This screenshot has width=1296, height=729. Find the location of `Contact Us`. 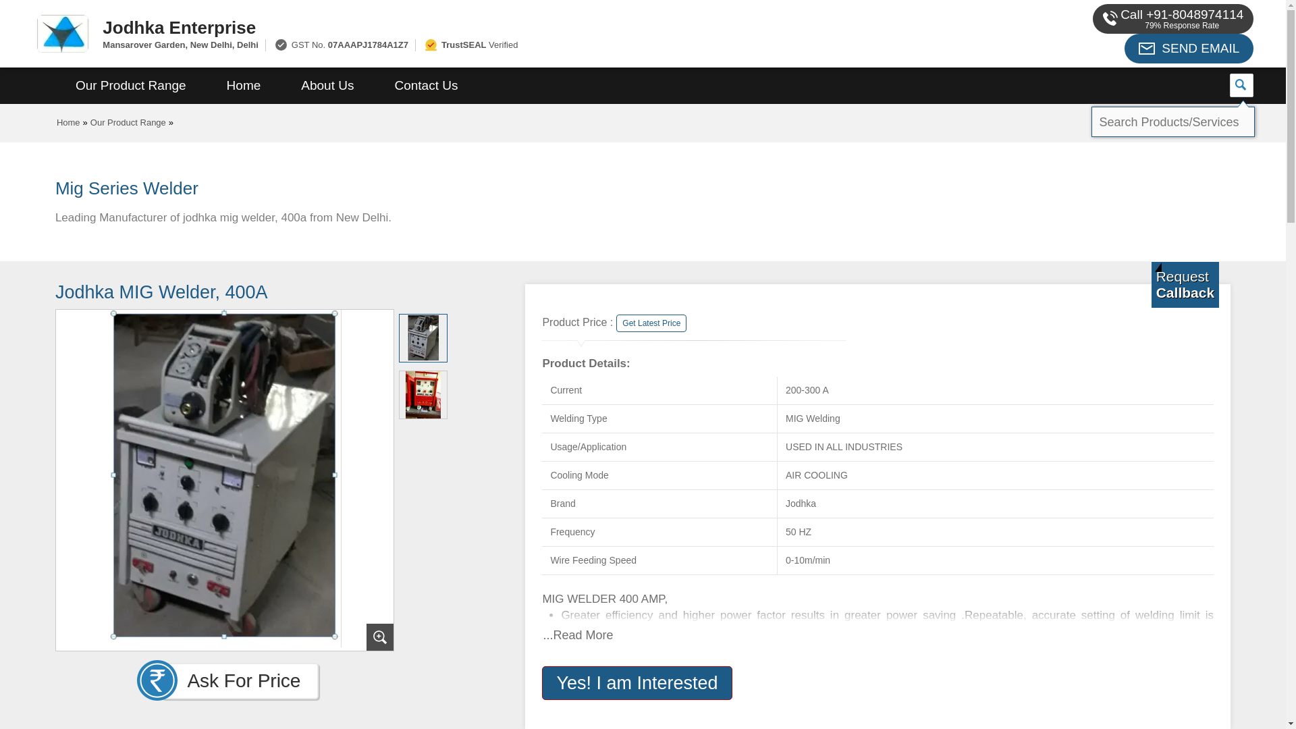

Contact Us is located at coordinates (426, 86).